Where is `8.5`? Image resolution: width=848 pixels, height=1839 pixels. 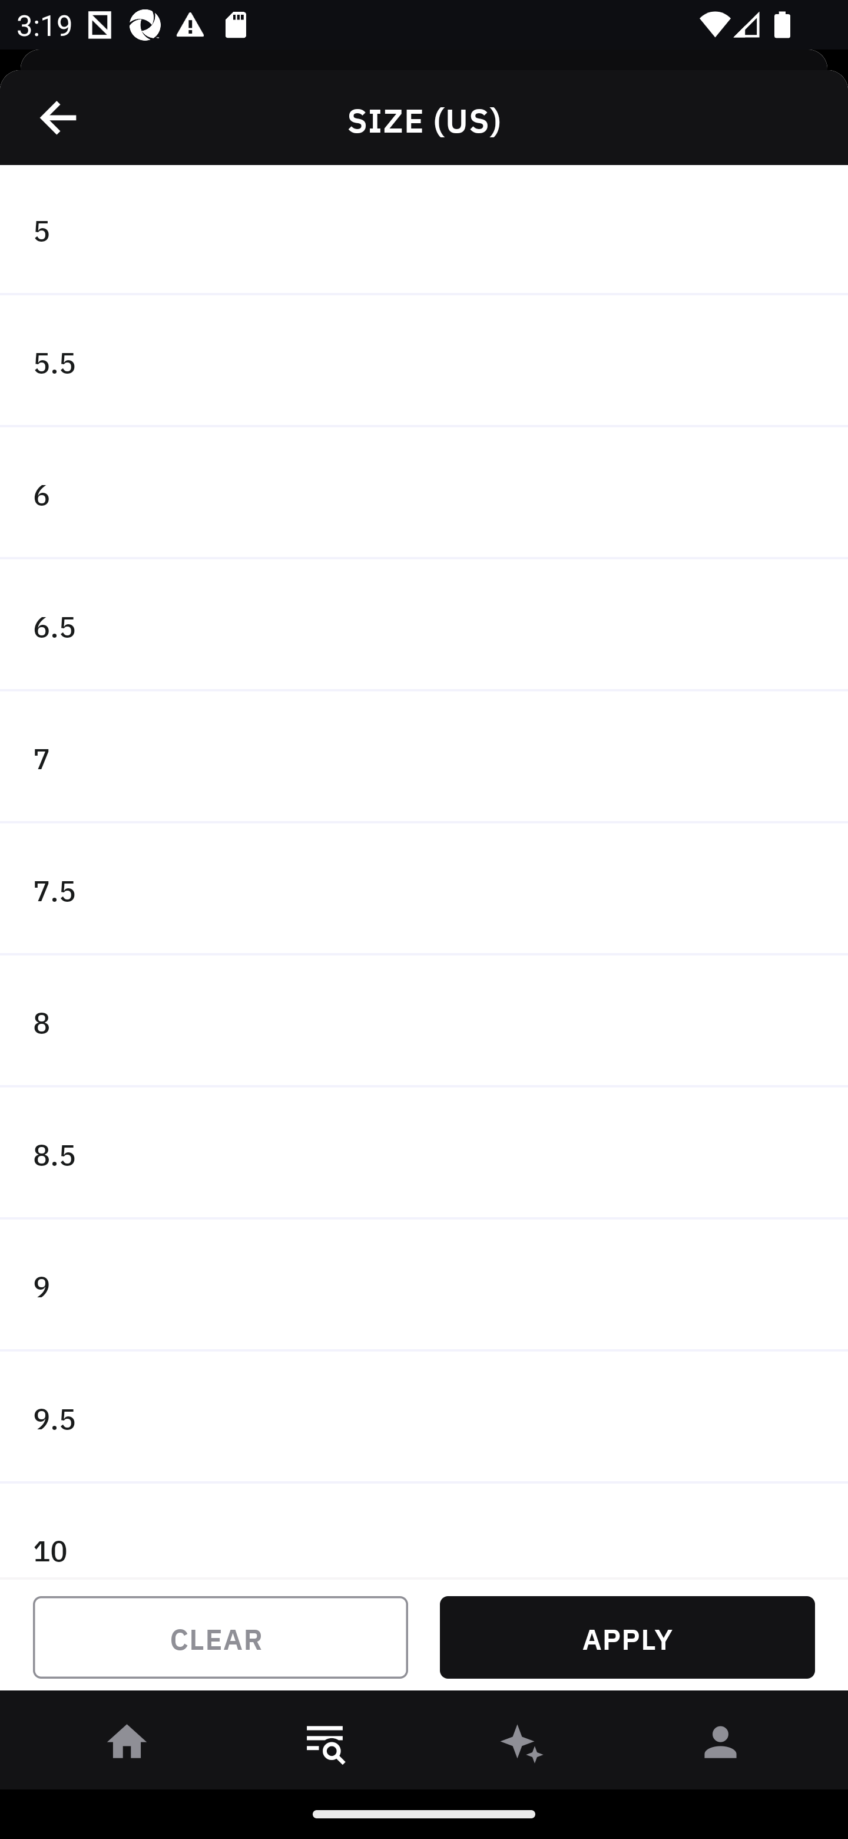
8.5 is located at coordinates (424, 1153).